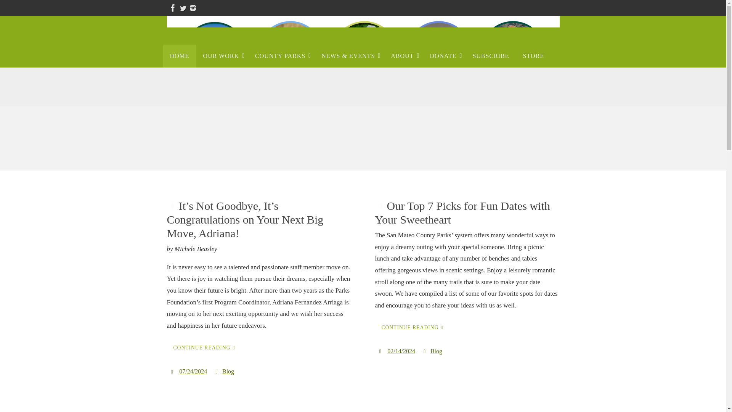  Describe the element at coordinates (217, 371) in the screenshot. I see `Categories` at that location.